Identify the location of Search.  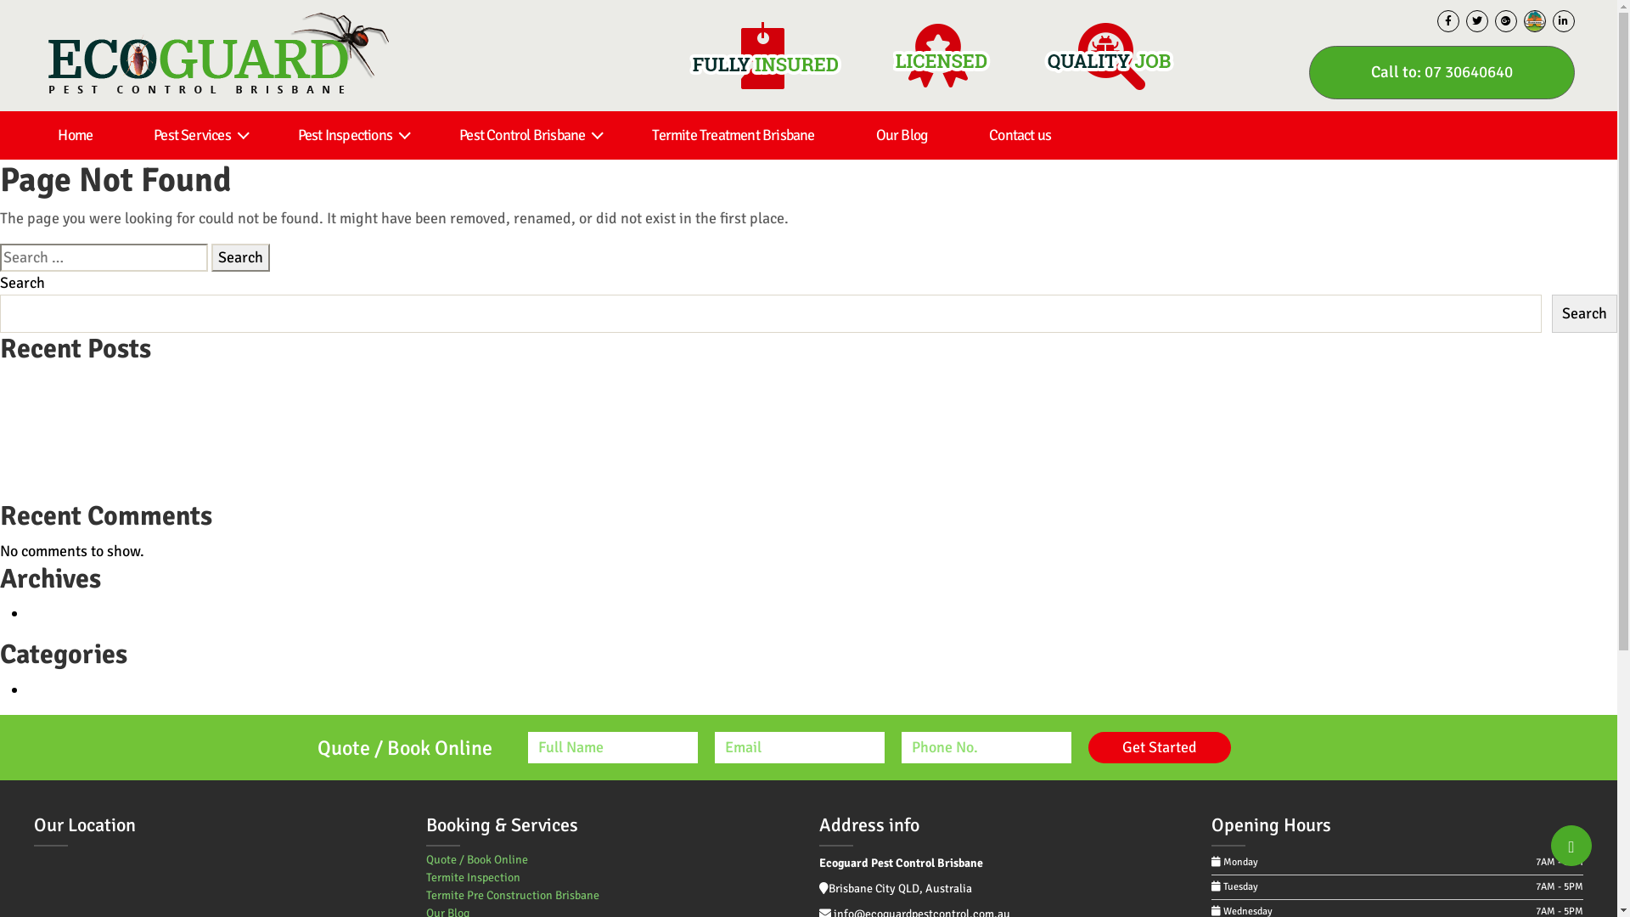
(1585, 314).